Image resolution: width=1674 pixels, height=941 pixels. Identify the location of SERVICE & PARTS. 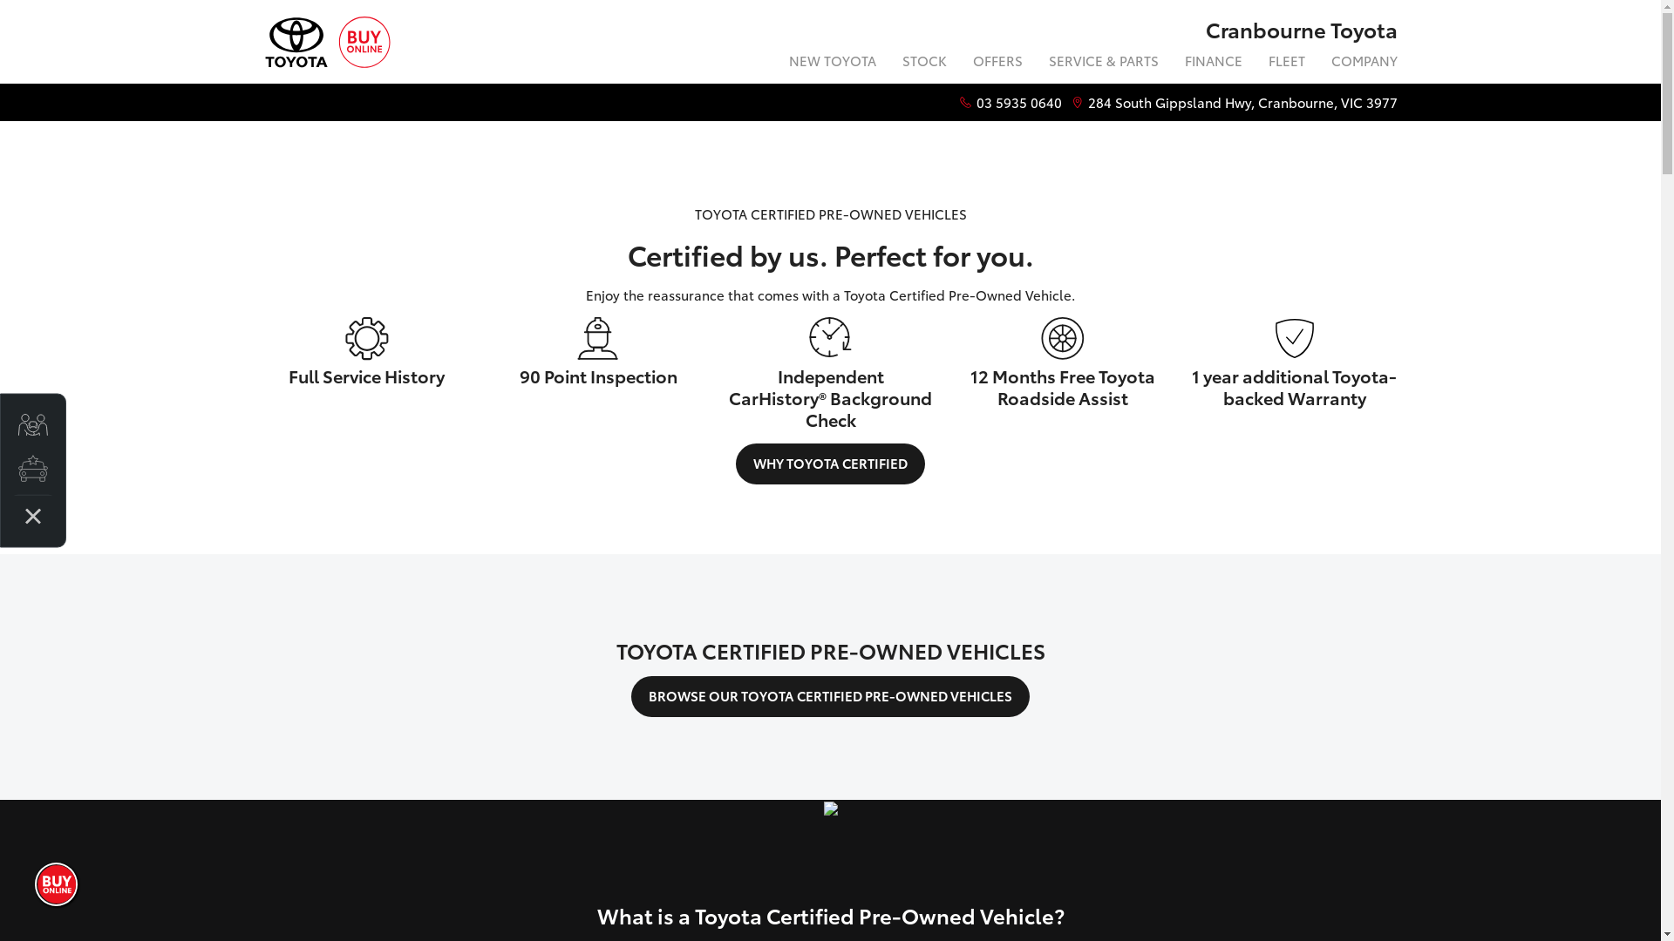
(1104, 63).